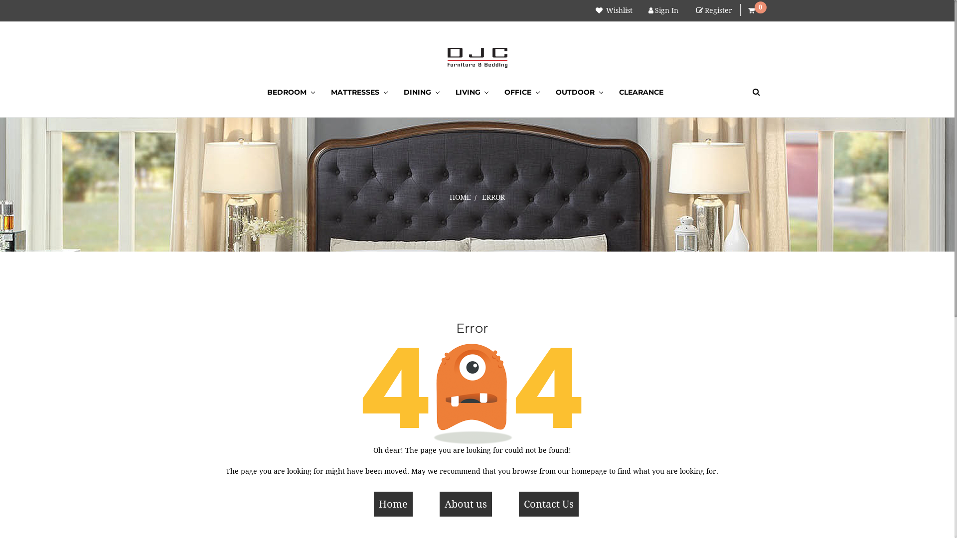 The height and width of the screenshot is (538, 957). I want to click on About us, so click(466, 504).